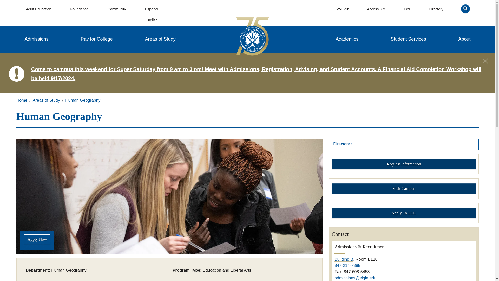 The image size is (499, 281). I want to click on Directory, so click(436, 9).